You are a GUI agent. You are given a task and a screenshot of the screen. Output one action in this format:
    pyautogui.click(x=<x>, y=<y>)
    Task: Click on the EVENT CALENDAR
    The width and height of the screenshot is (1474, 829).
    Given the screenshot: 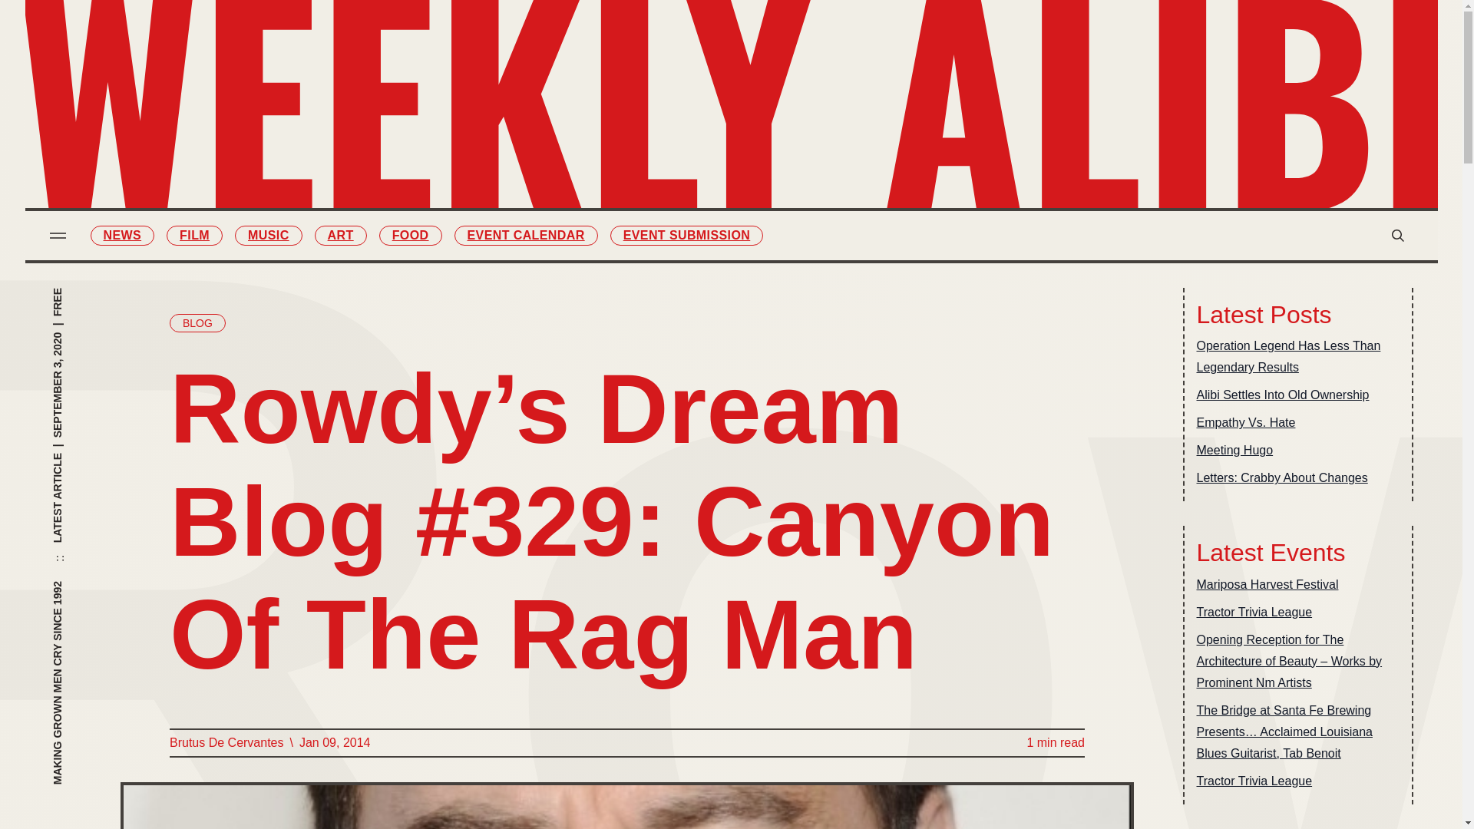 What is the action you would take?
    pyautogui.click(x=526, y=235)
    